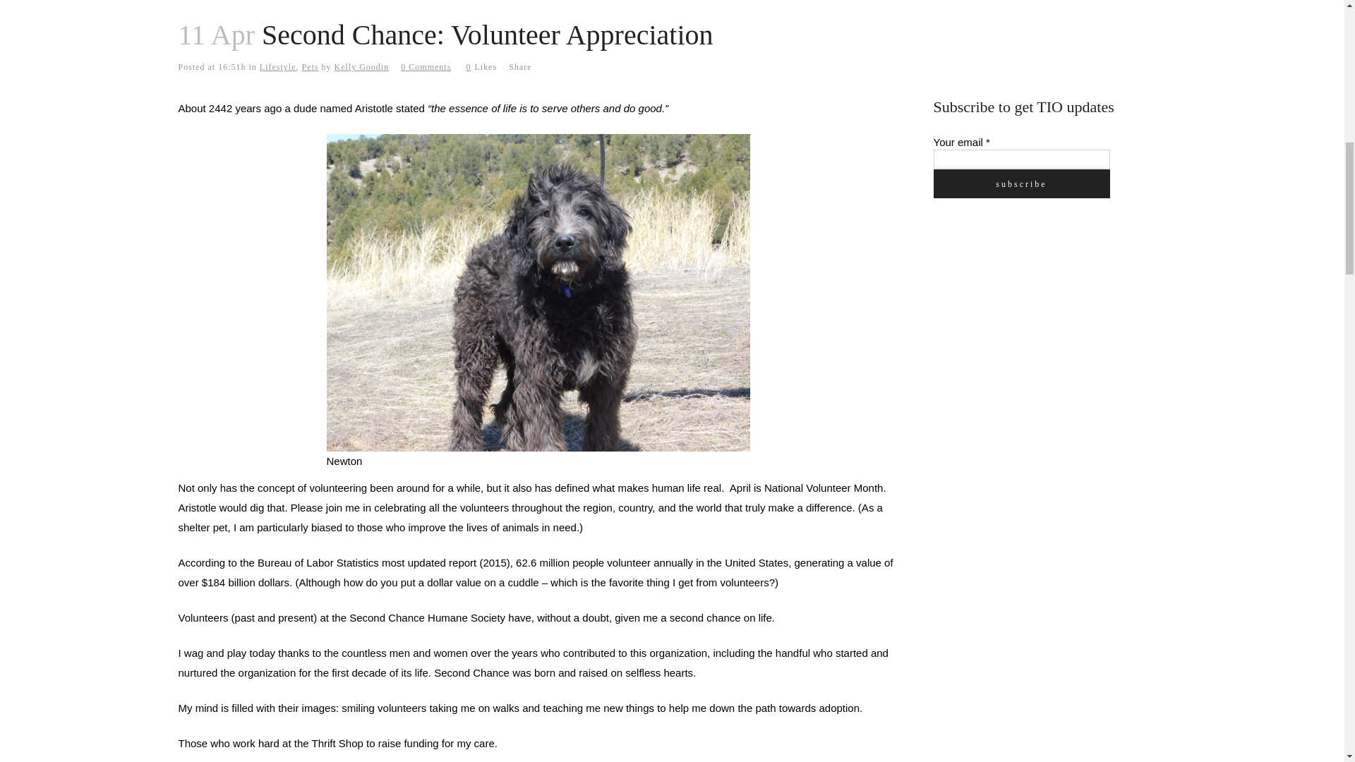 This screenshot has height=762, width=1355. Describe the element at coordinates (1021, 158) in the screenshot. I see `Your email` at that location.